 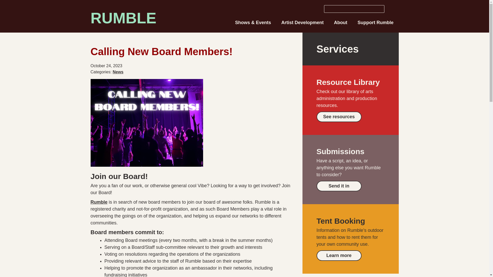 I want to click on Artist Development, so click(x=302, y=23).